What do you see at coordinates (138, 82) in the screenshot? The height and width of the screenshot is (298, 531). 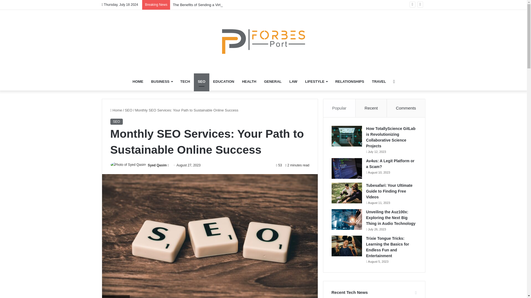 I see `HOME` at bounding box center [138, 82].